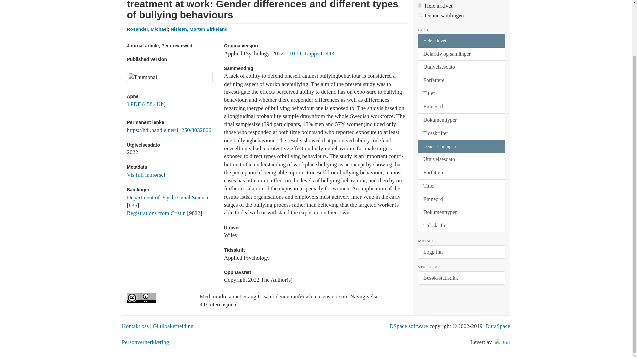  I want to click on Delarkiv og samlinger, so click(461, 54).